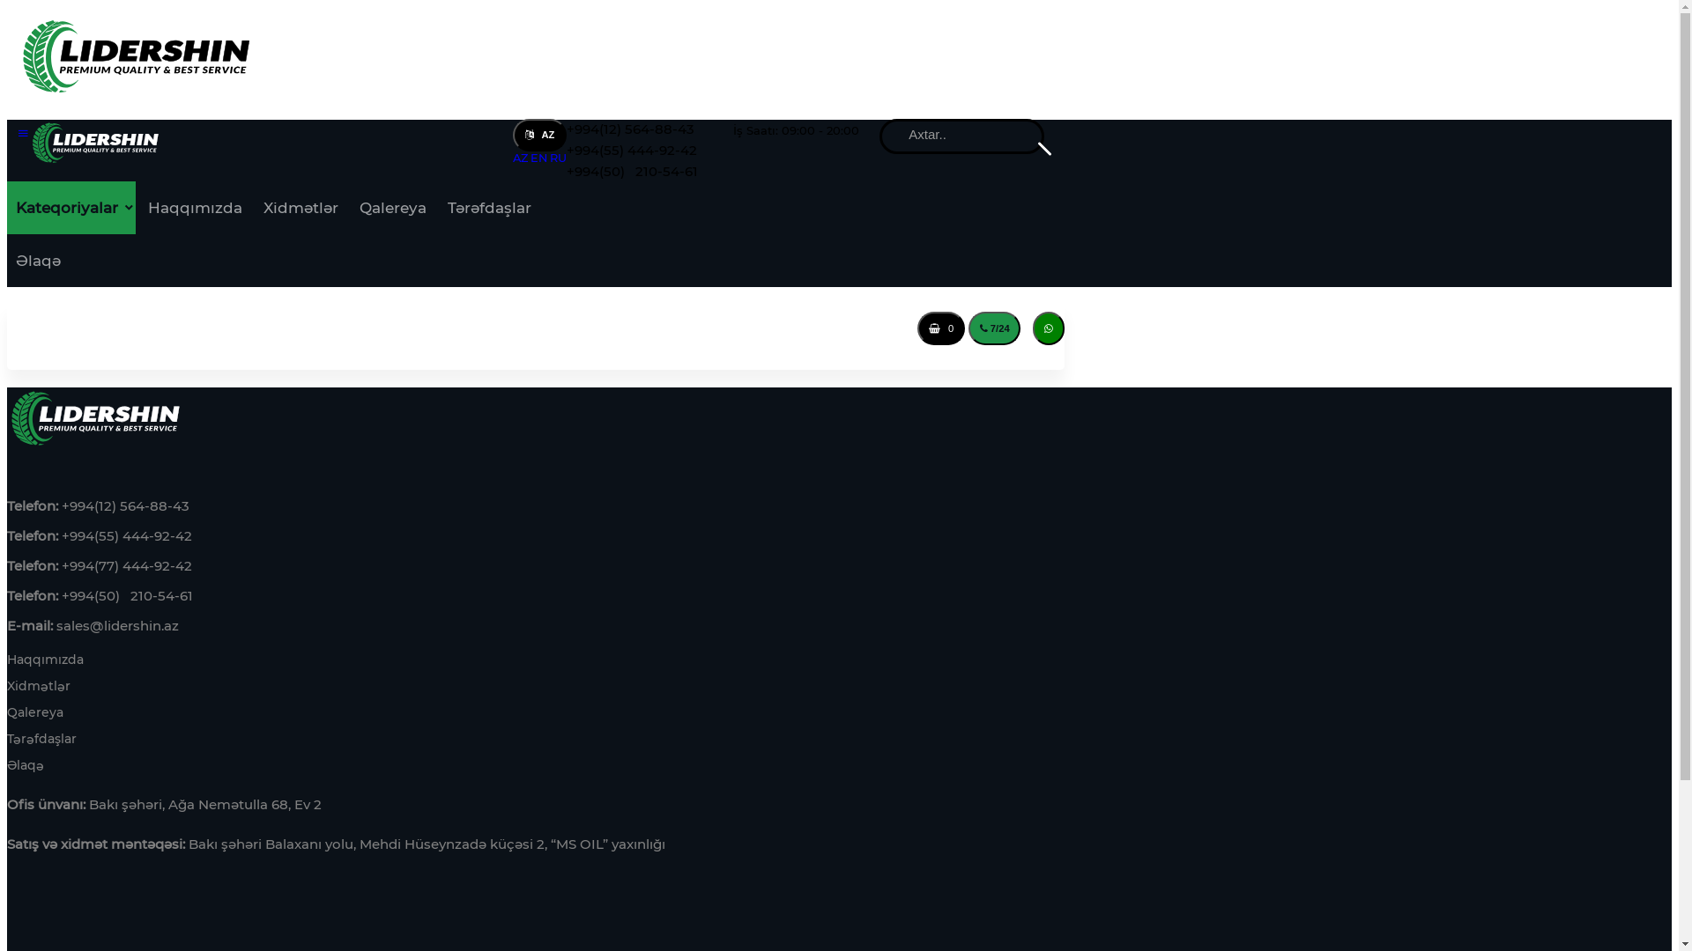 The image size is (1692, 951). I want to click on Qalereya, so click(393, 208).